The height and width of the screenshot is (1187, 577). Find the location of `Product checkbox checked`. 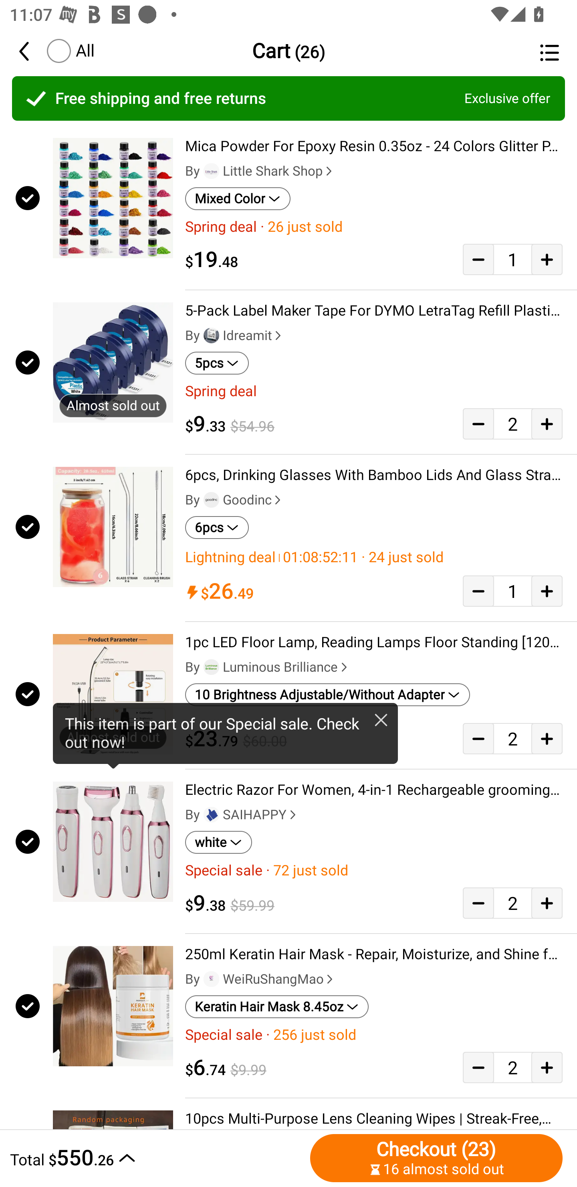

Product checkbox checked is located at coordinates (26, 363).